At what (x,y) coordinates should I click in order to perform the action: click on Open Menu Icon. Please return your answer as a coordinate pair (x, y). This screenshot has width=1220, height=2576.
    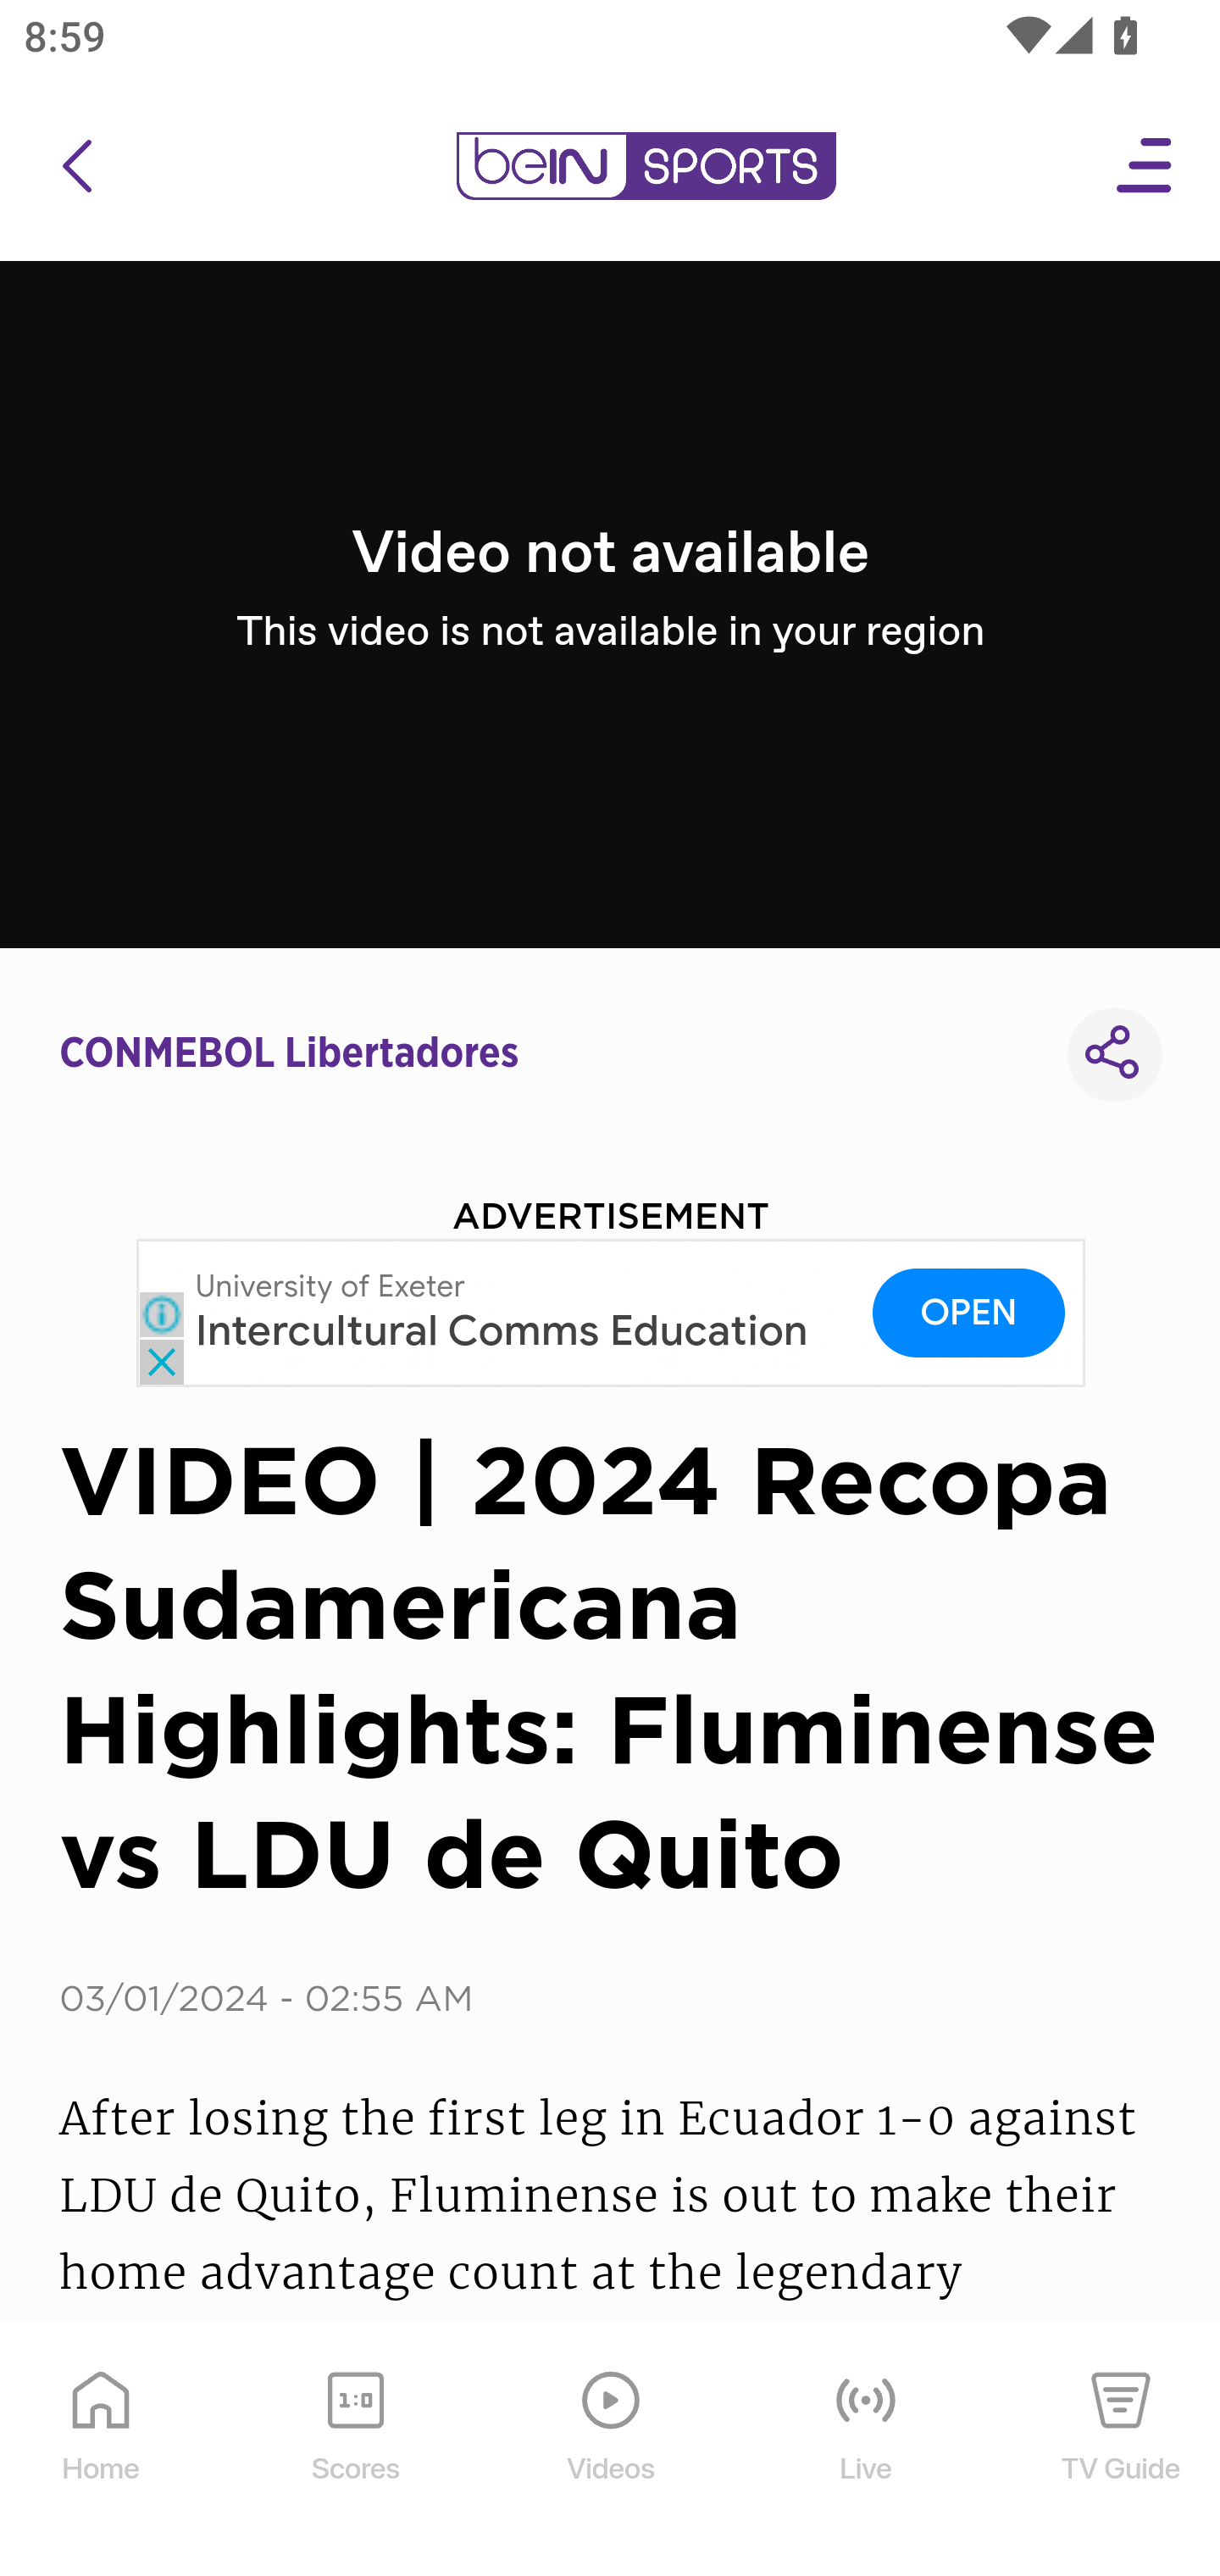
    Looking at the image, I should click on (1145, 166).